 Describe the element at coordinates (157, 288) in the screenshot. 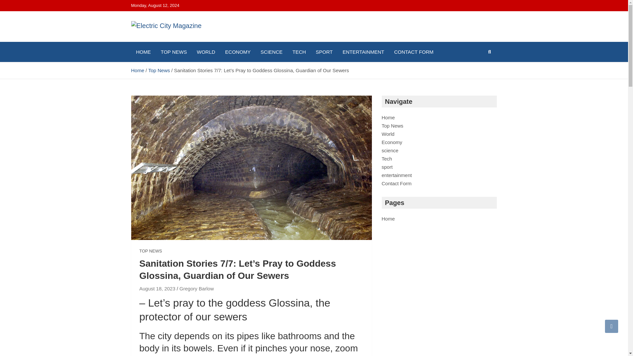

I see `August 18, 2023` at that location.